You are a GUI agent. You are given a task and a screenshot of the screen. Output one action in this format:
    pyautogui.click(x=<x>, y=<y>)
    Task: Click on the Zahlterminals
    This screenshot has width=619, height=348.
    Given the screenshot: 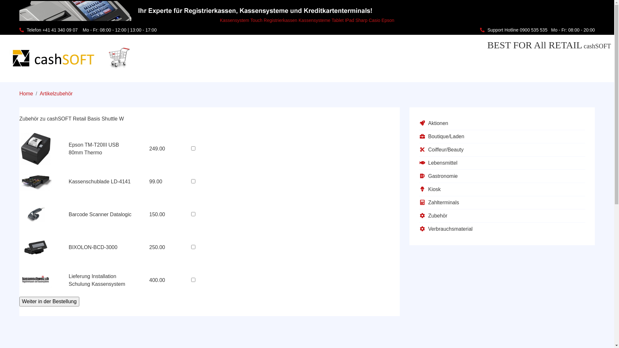 What is the action you would take?
    pyautogui.click(x=502, y=203)
    